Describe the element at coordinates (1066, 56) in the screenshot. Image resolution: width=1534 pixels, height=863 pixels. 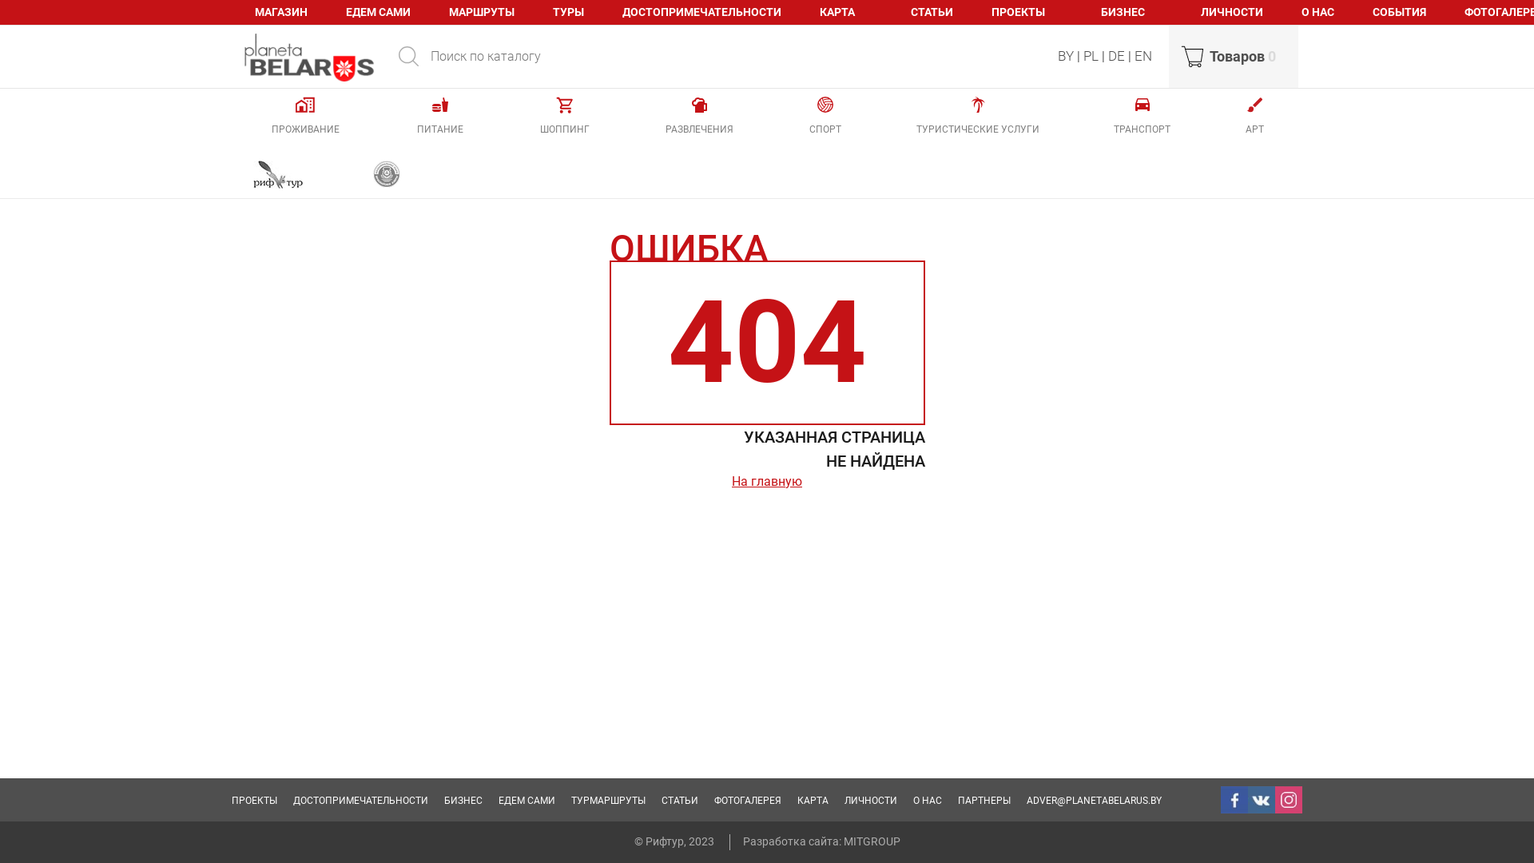
I see `BY` at that location.